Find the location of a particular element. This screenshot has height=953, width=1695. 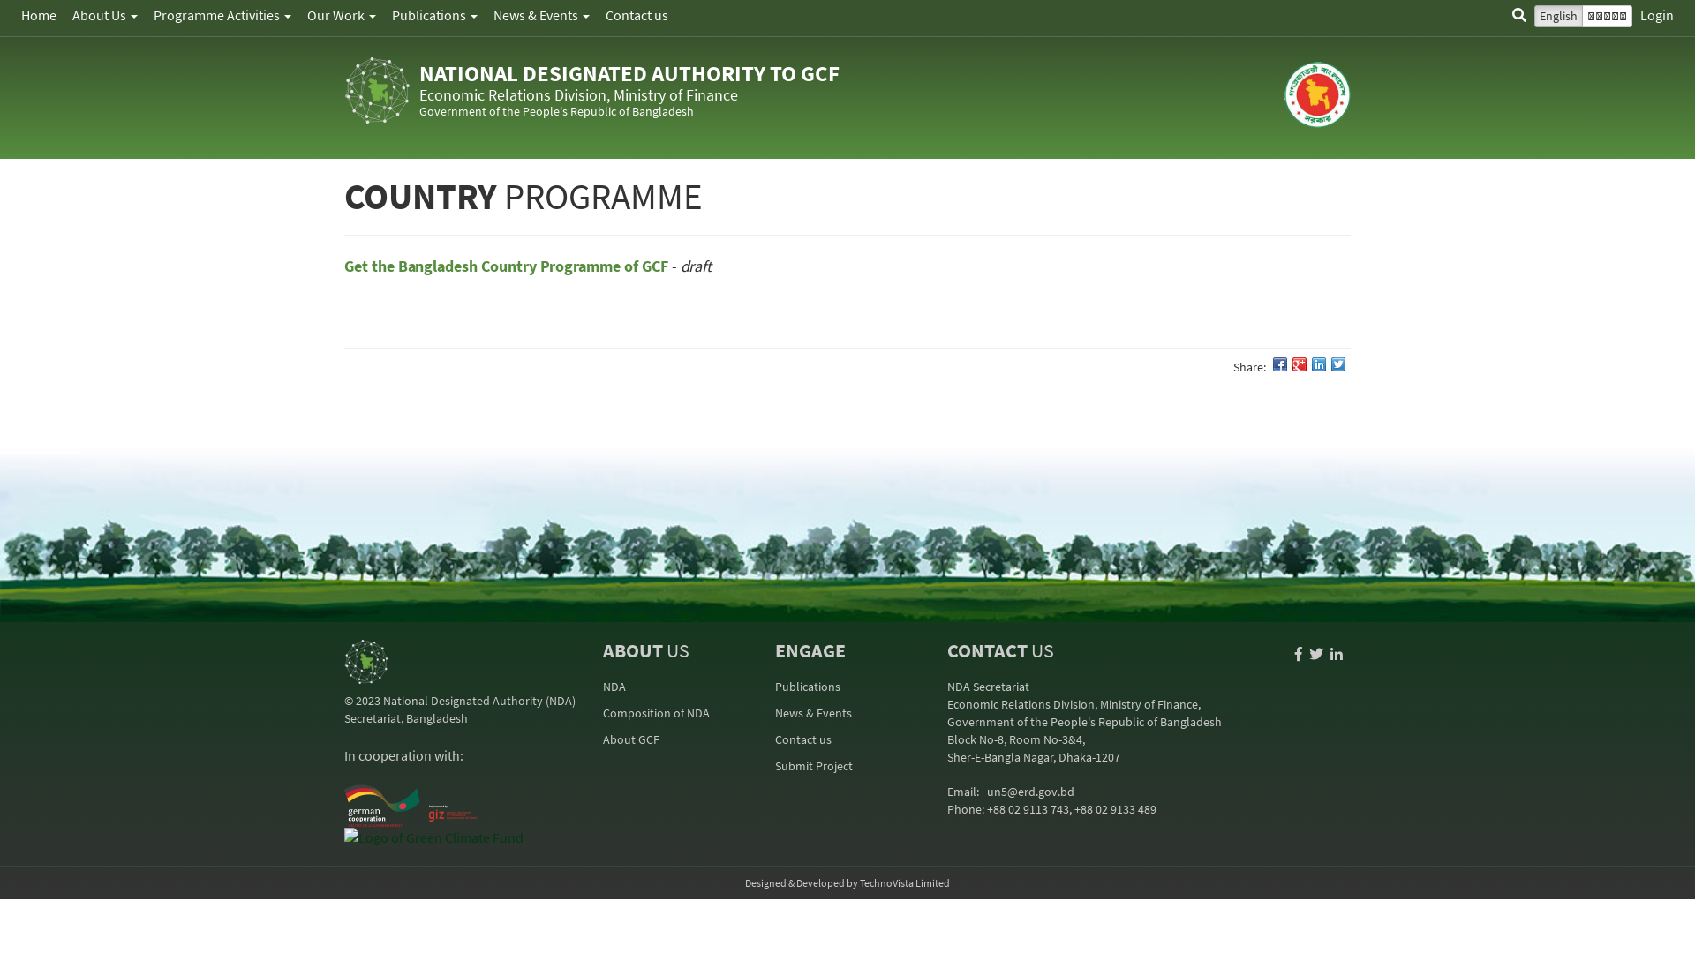

Programme Activities is located at coordinates (222, 15).